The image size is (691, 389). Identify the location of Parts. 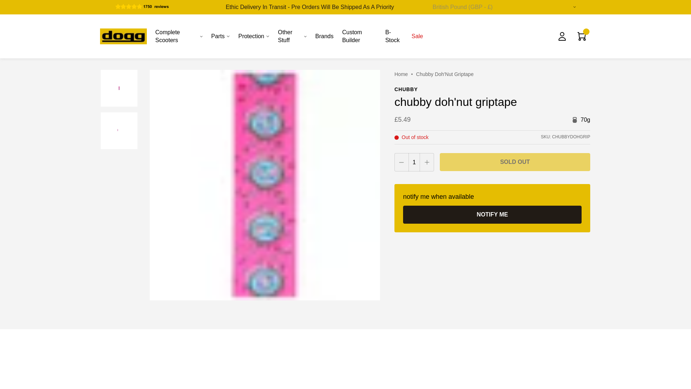
(220, 36).